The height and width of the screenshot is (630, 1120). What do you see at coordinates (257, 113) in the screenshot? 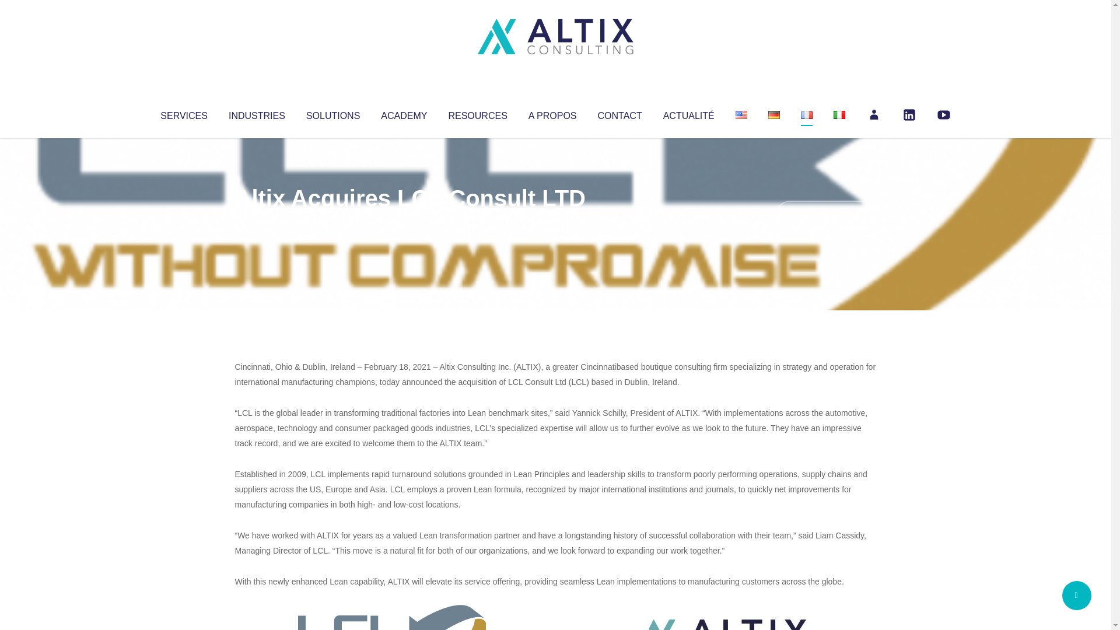
I see `INDUSTRIES` at bounding box center [257, 113].